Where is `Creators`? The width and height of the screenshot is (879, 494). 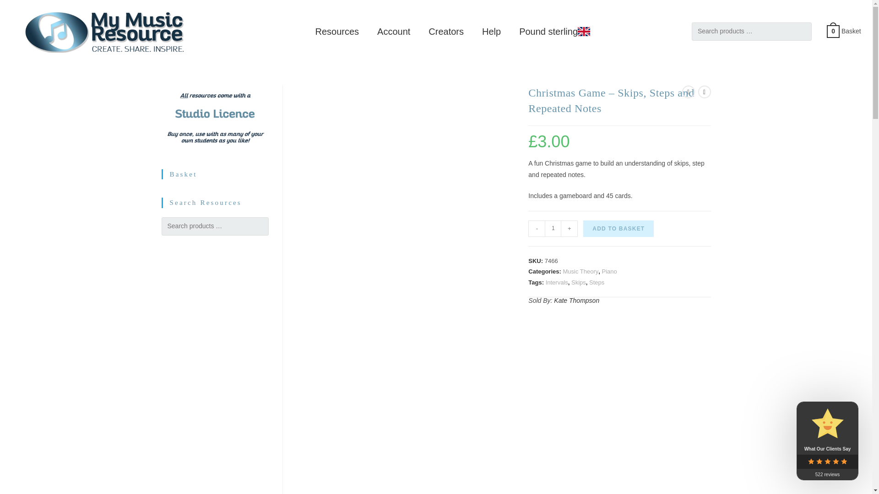
Creators is located at coordinates (446, 31).